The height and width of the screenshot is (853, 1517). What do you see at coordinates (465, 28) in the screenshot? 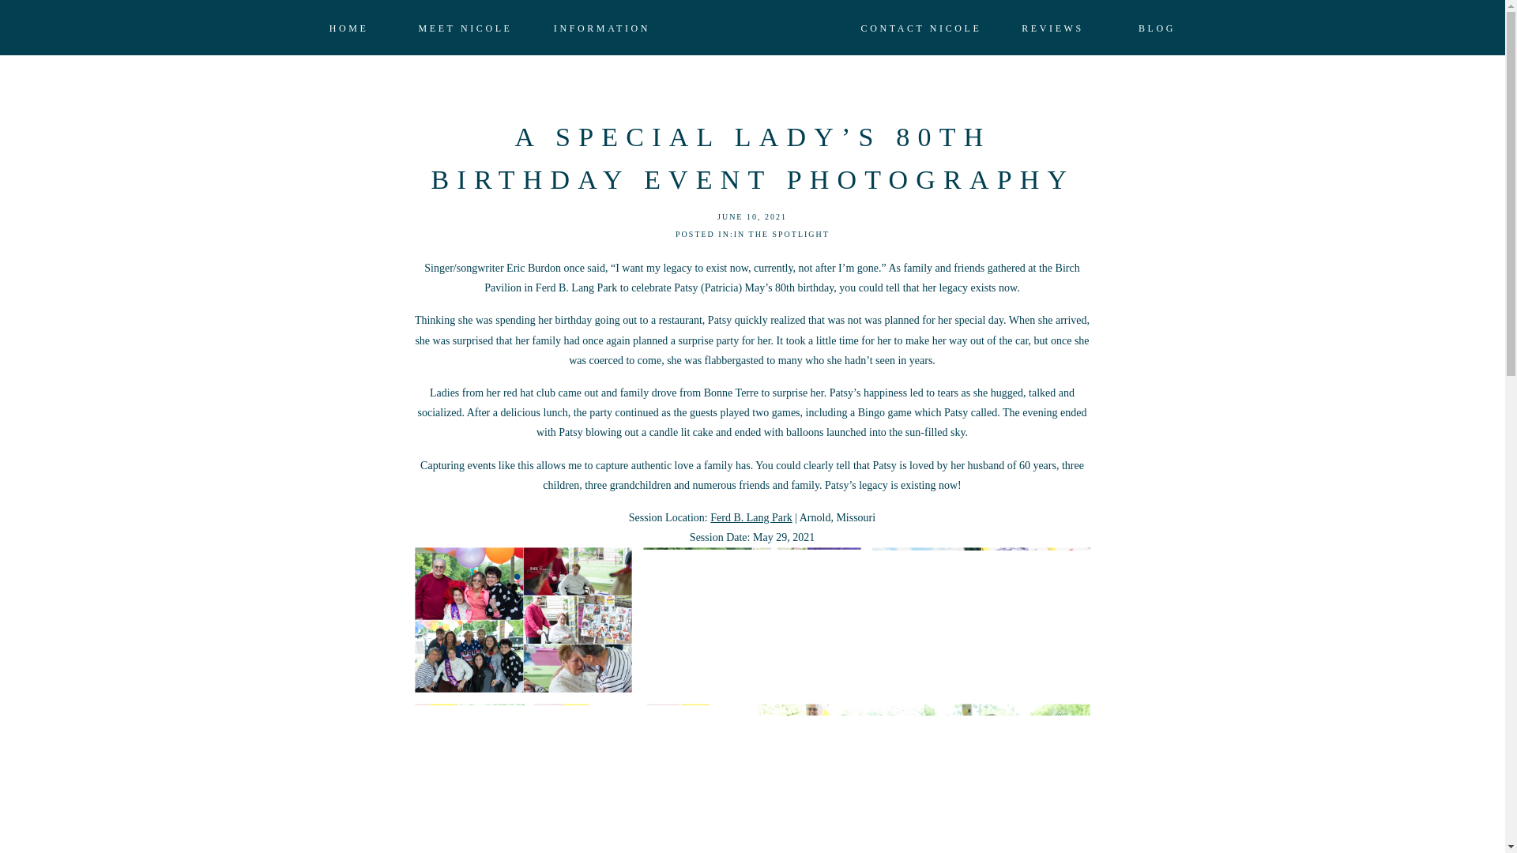
I see `MEET NICOLE` at bounding box center [465, 28].